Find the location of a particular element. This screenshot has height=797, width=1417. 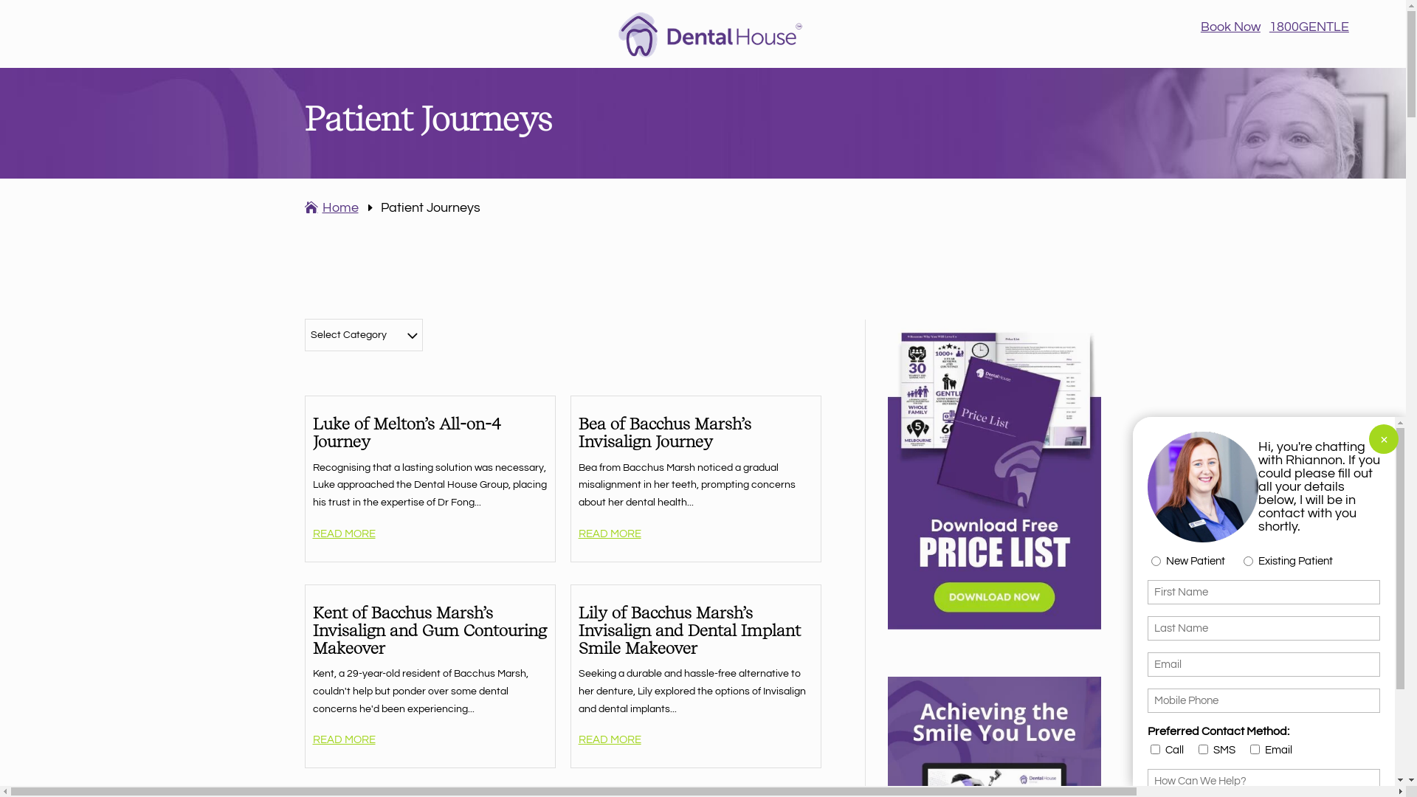

Watch Now is located at coordinates (564, 632).